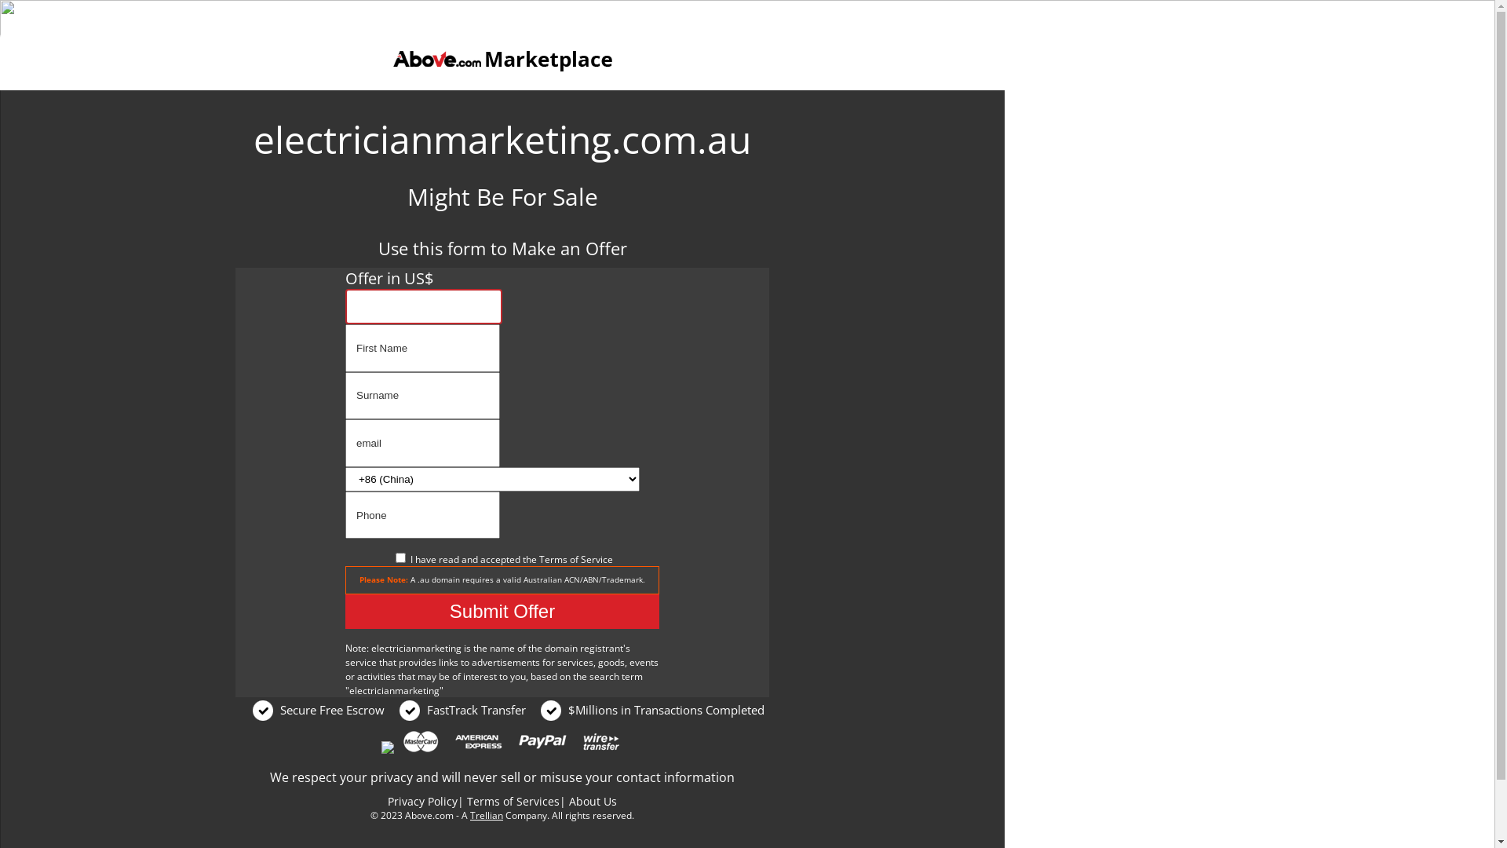  What do you see at coordinates (593, 801) in the screenshot?
I see `About Us` at bounding box center [593, 801].